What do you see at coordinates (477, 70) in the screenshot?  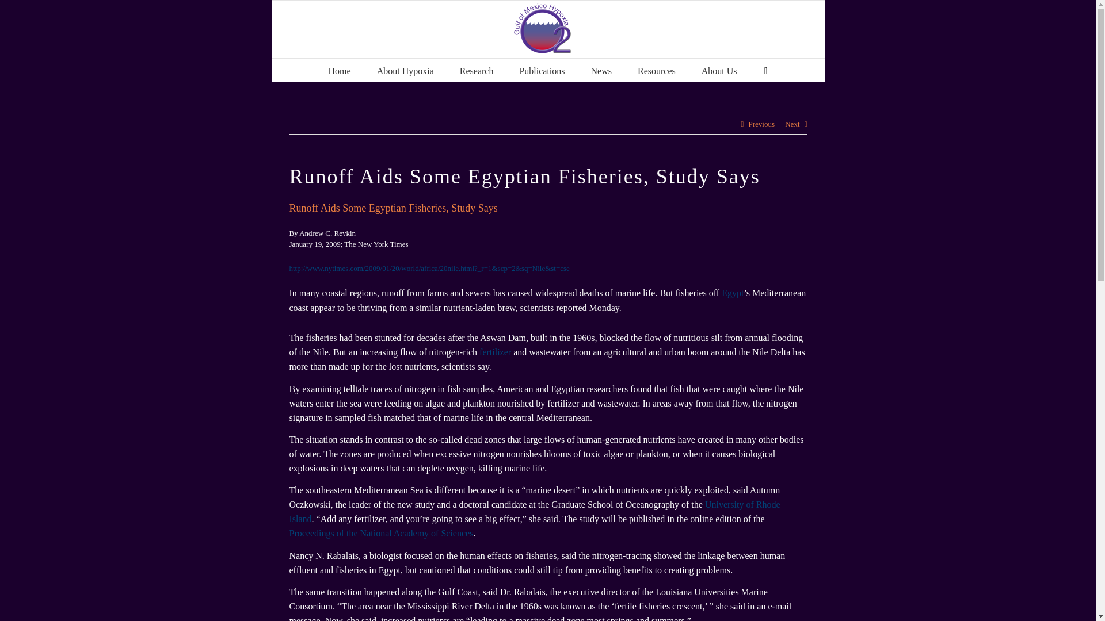 I see `Research` at bounding box center [477, 70].